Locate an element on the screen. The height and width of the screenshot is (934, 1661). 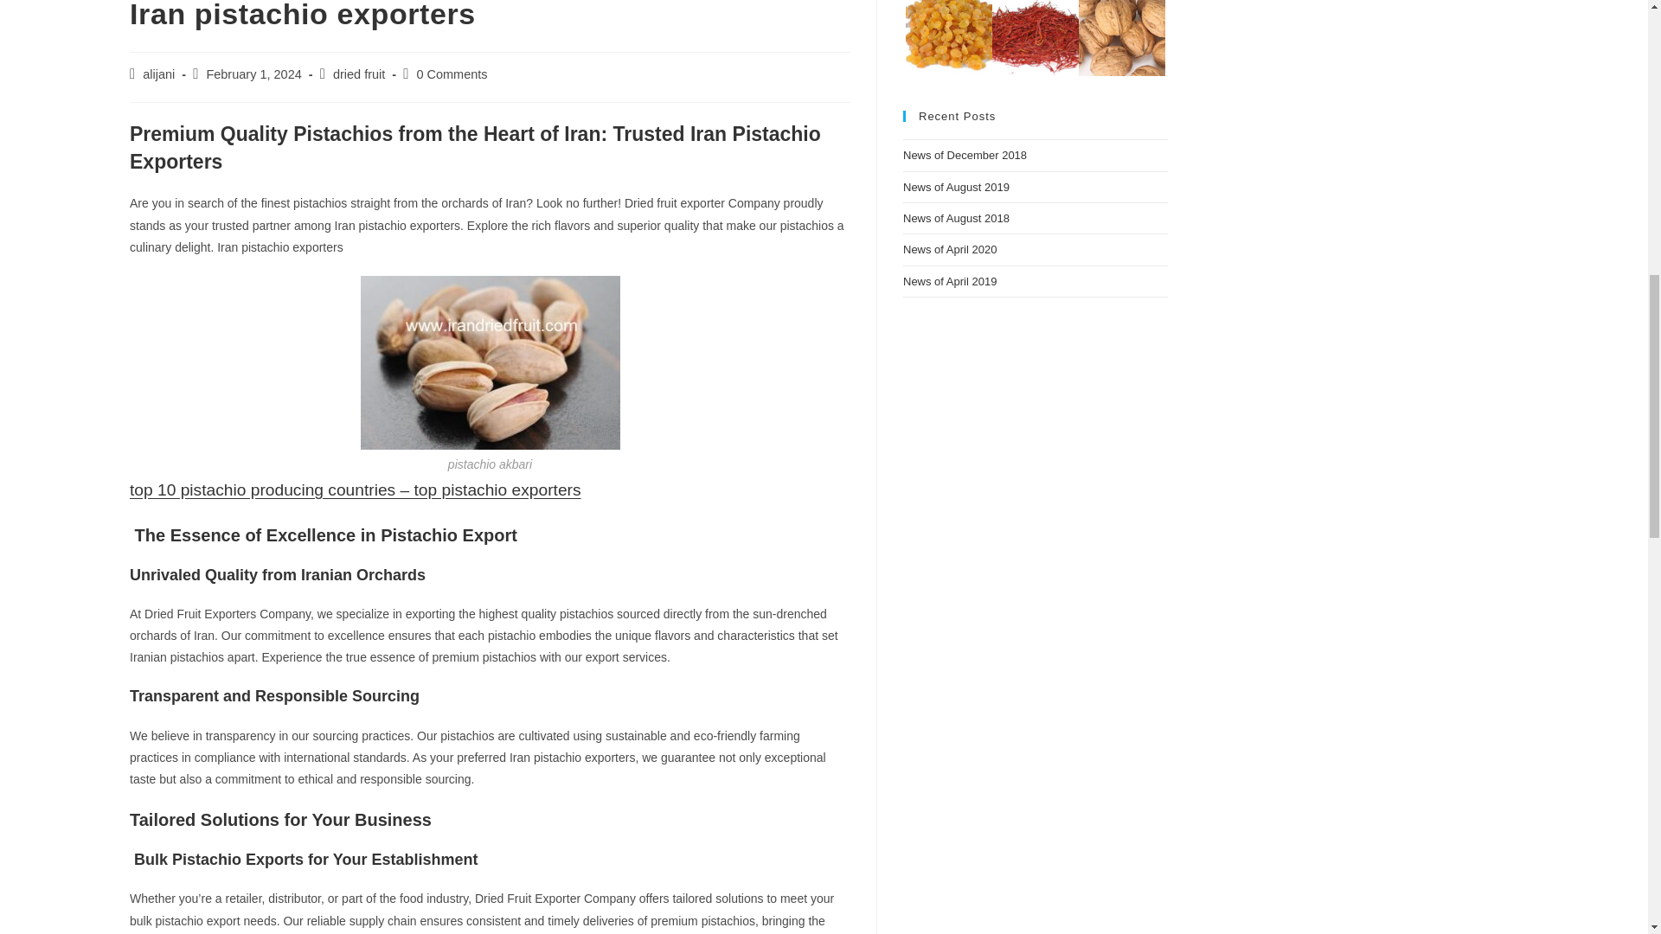
alijani is located at coordinates (158, 74).